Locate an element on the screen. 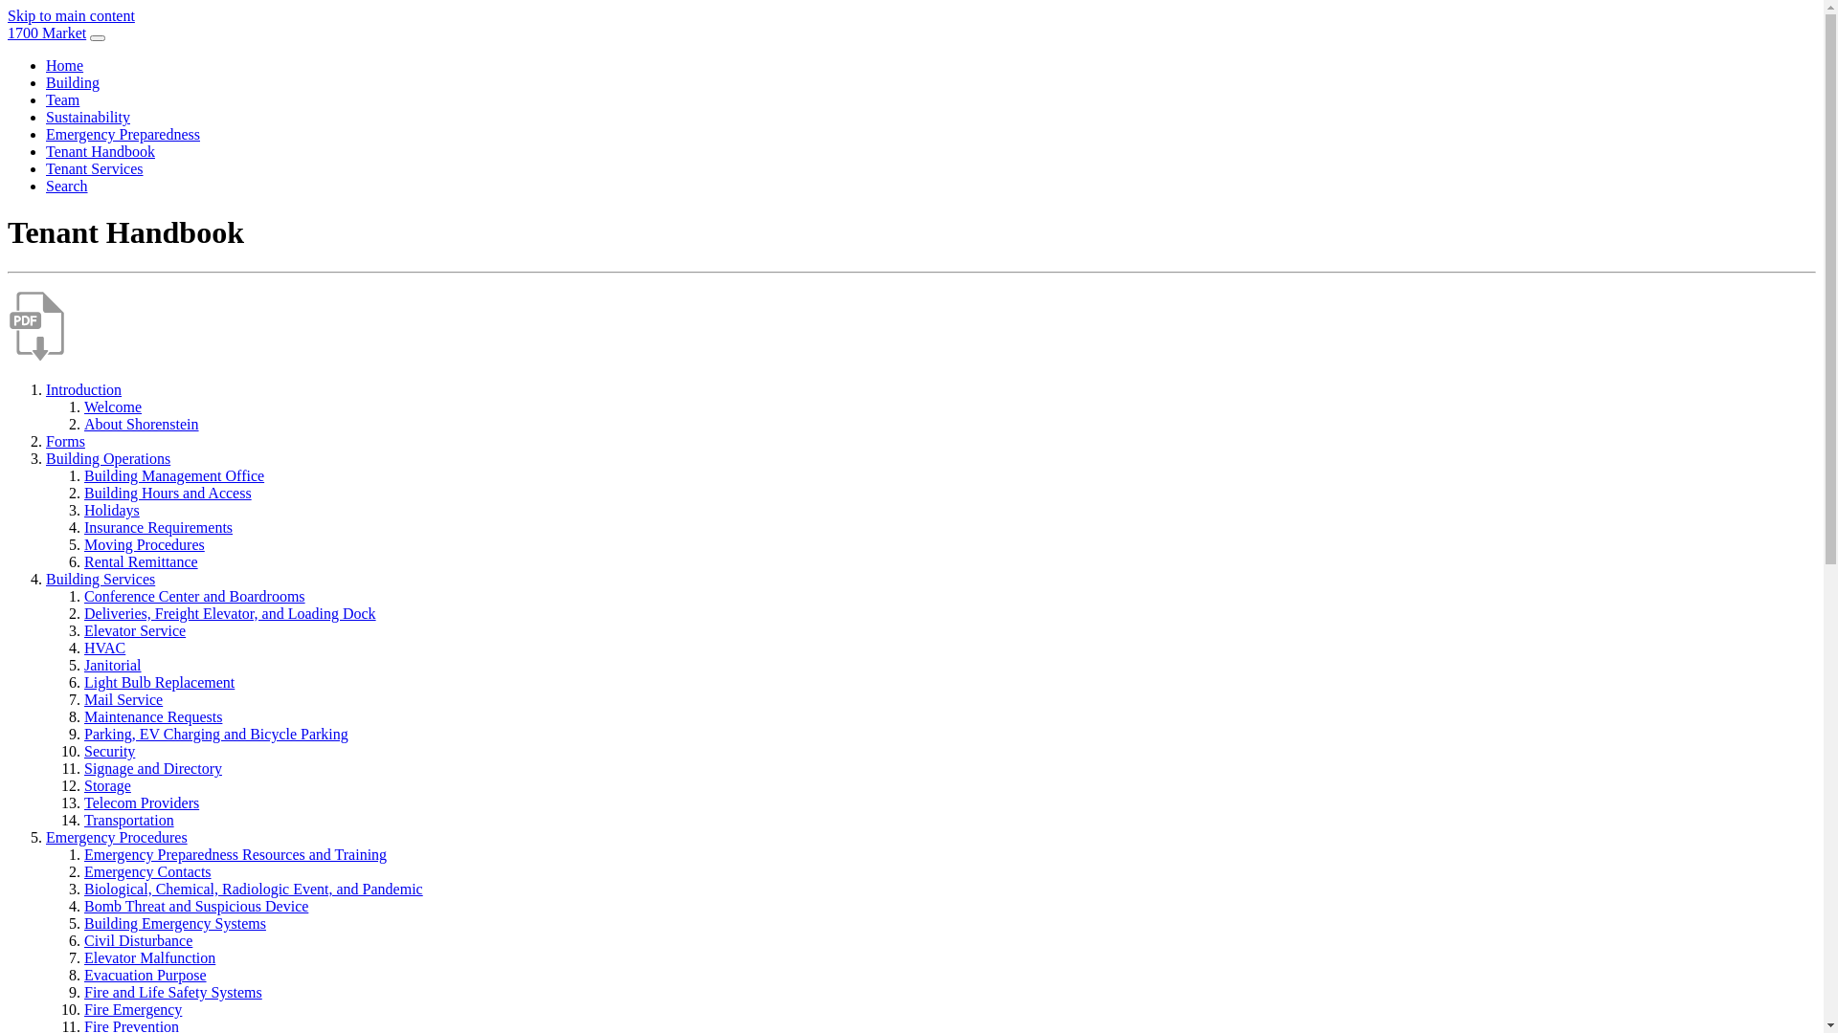  Moving Procedures is located at coordinates (145, 545).